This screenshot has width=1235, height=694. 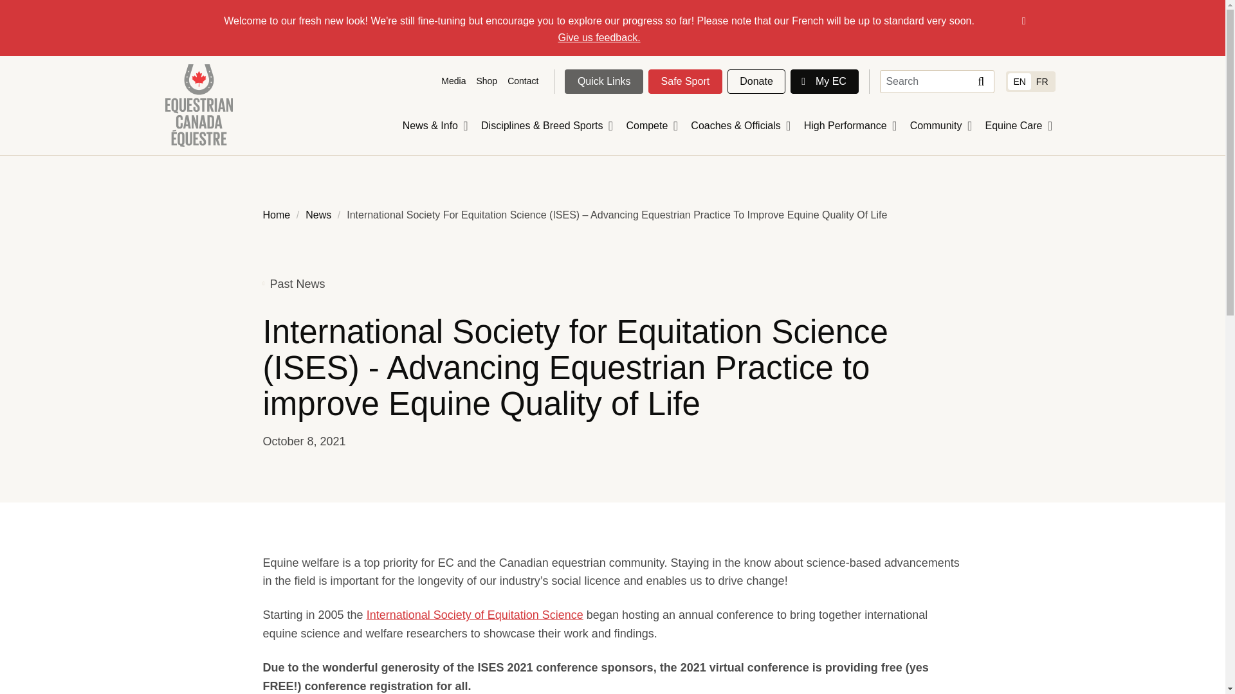 I want to click on Contact, so click(x=522, y=81).